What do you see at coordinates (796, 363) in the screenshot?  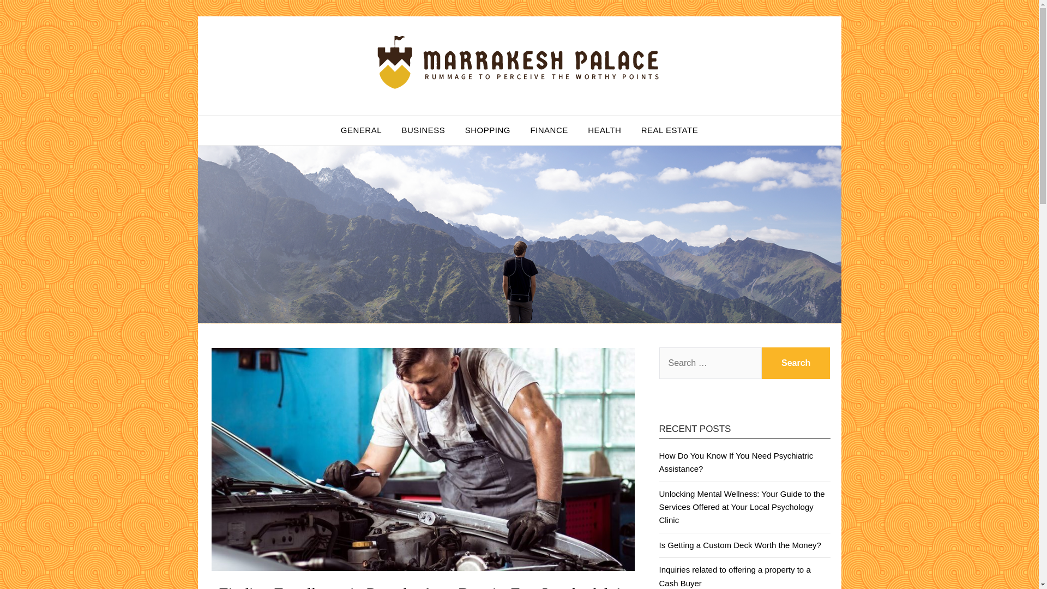 I see `Search` at bounding box center [796, 363].